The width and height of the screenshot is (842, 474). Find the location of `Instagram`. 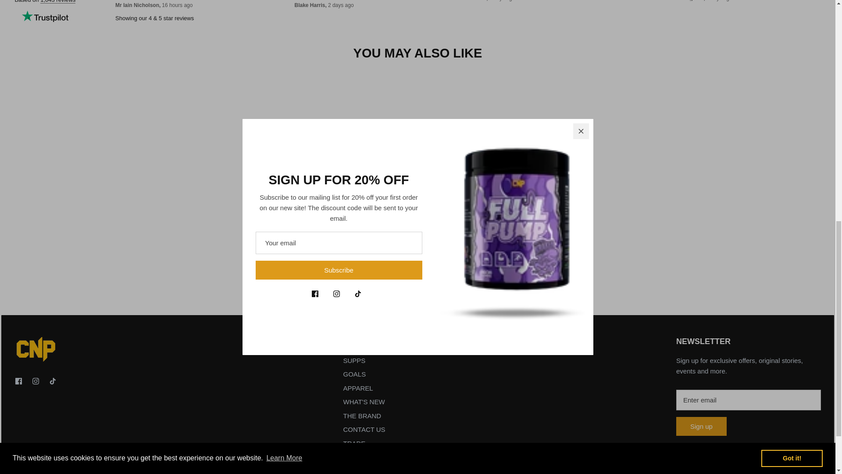

Instagram is located at coordinates (36, 381).